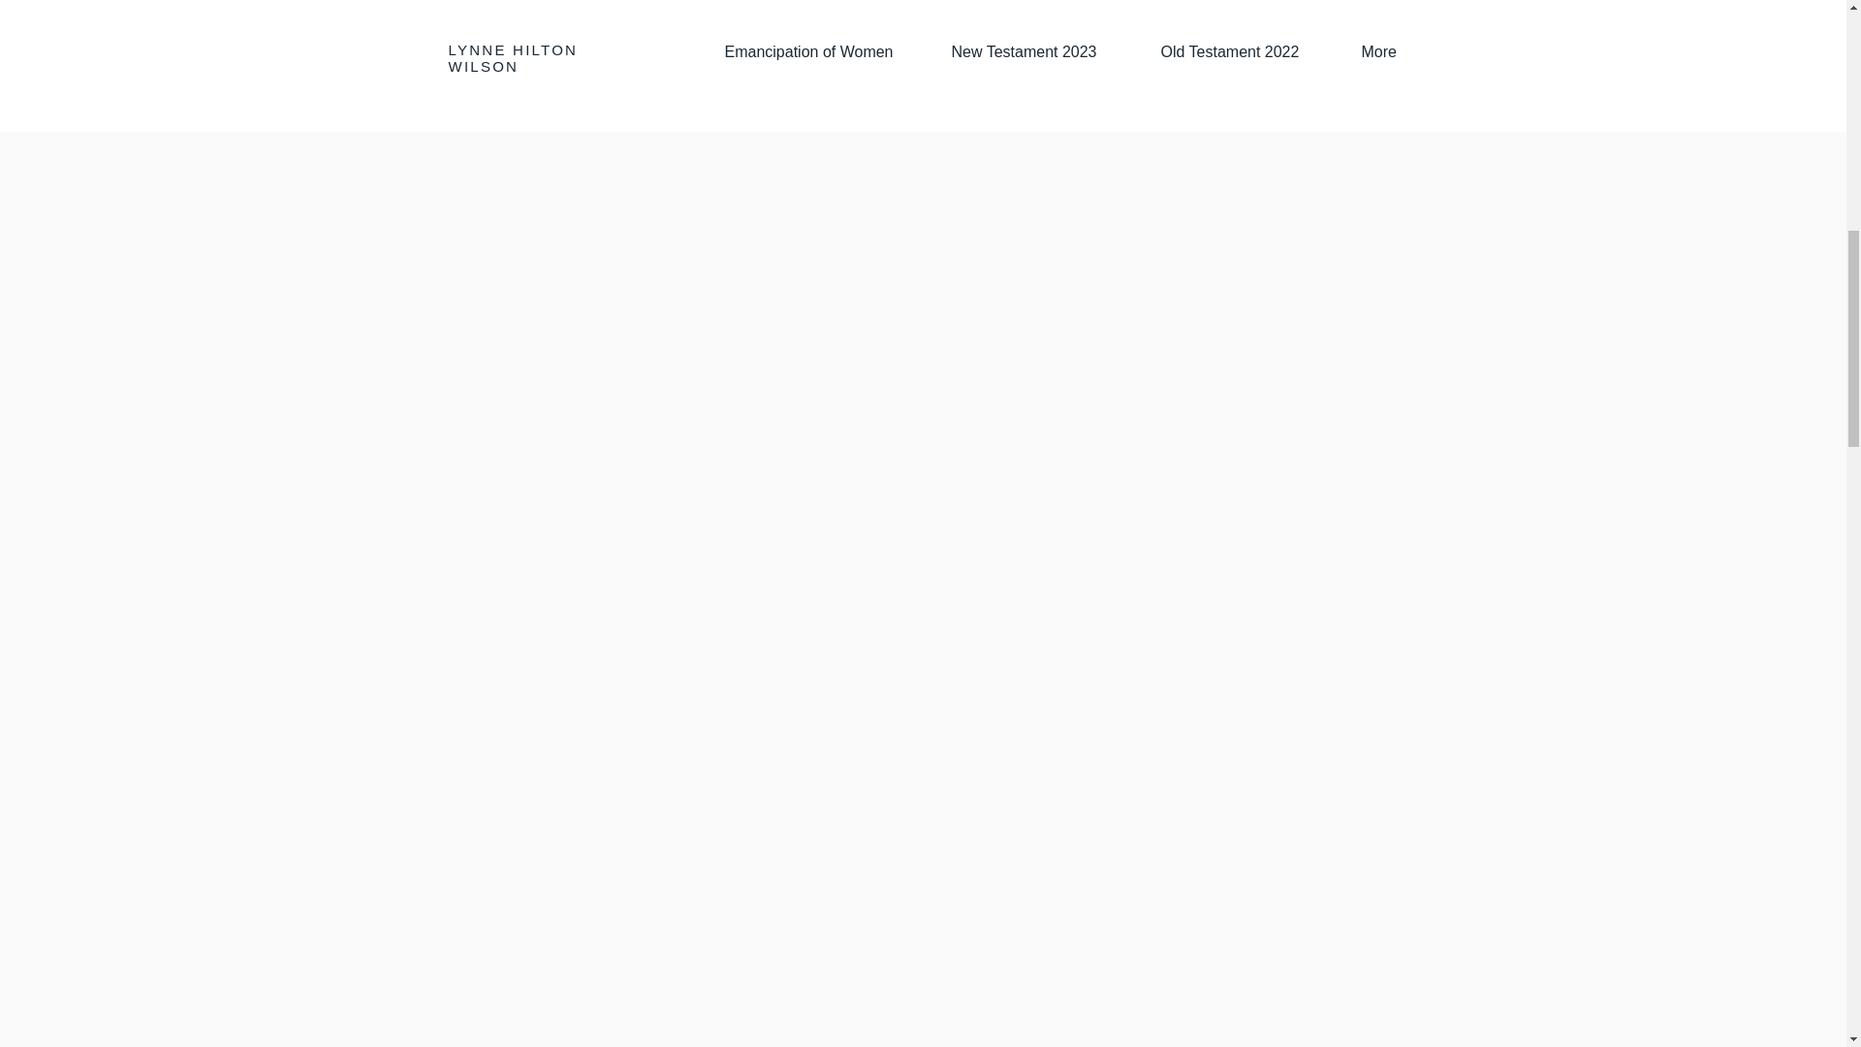 The width and height of the screenshot is (1861, 1047). What do you see at coordinates (1179, 62) in the screenshot?
I see `Subscribe Now` at bounding box center [1179, 62].